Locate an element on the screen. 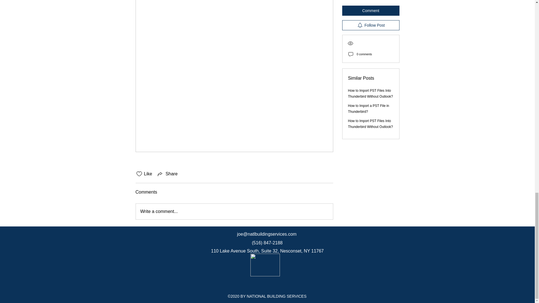 The image size is (539, 303). long-island-office-cleaning.png is located at coordinates (265, 265).